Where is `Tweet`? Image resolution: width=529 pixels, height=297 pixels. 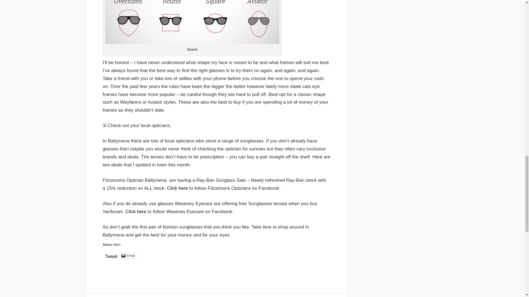 Tweet is located at coordinates (111, 255).